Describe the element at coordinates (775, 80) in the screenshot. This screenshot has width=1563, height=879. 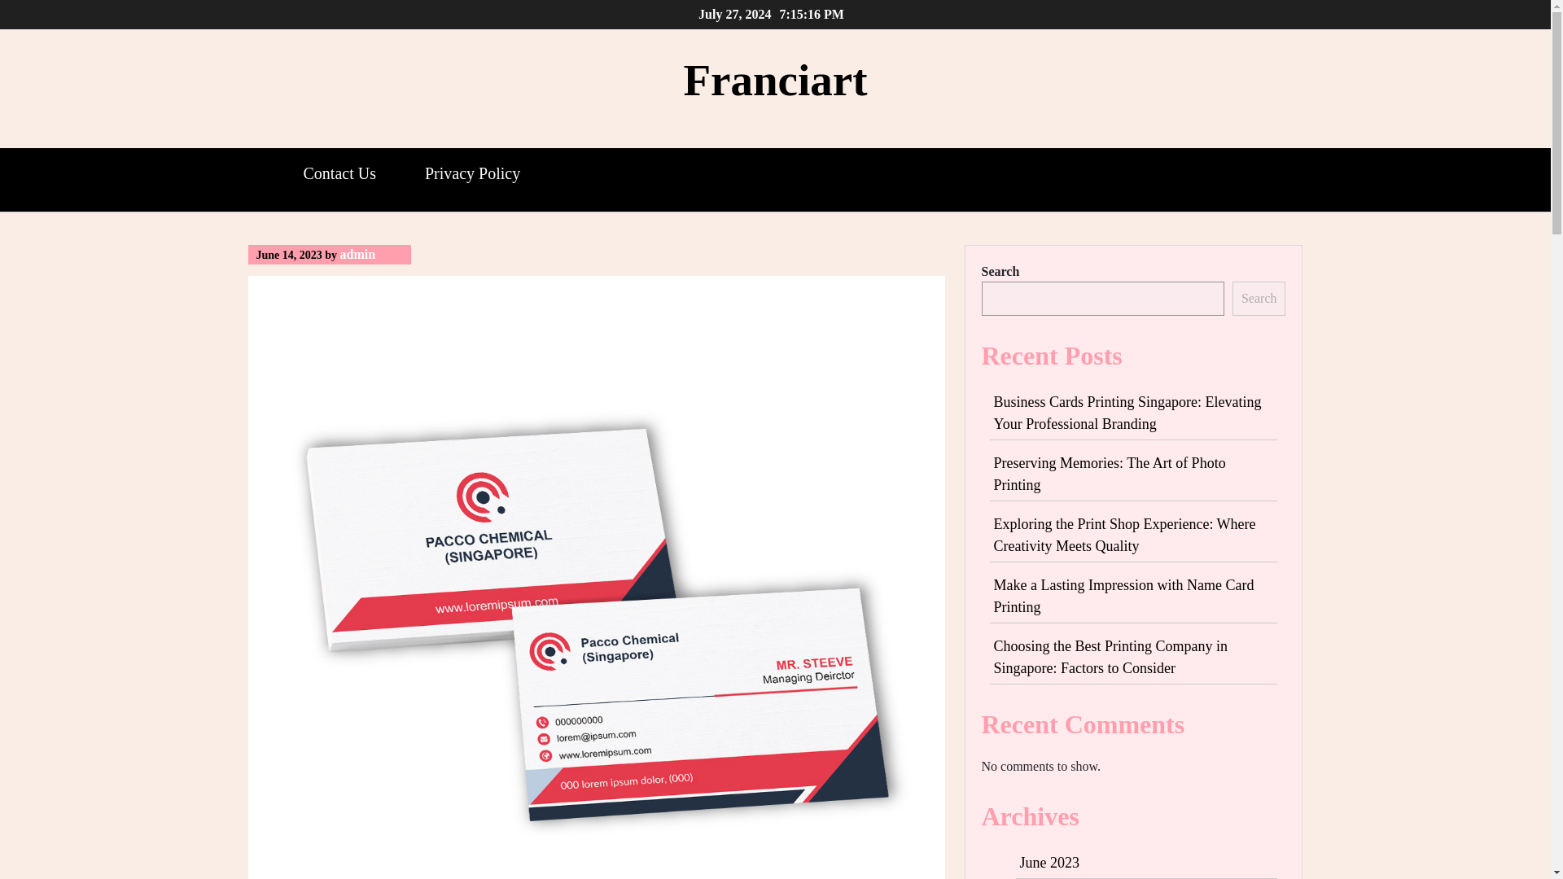
I see `Franciart` at that location.